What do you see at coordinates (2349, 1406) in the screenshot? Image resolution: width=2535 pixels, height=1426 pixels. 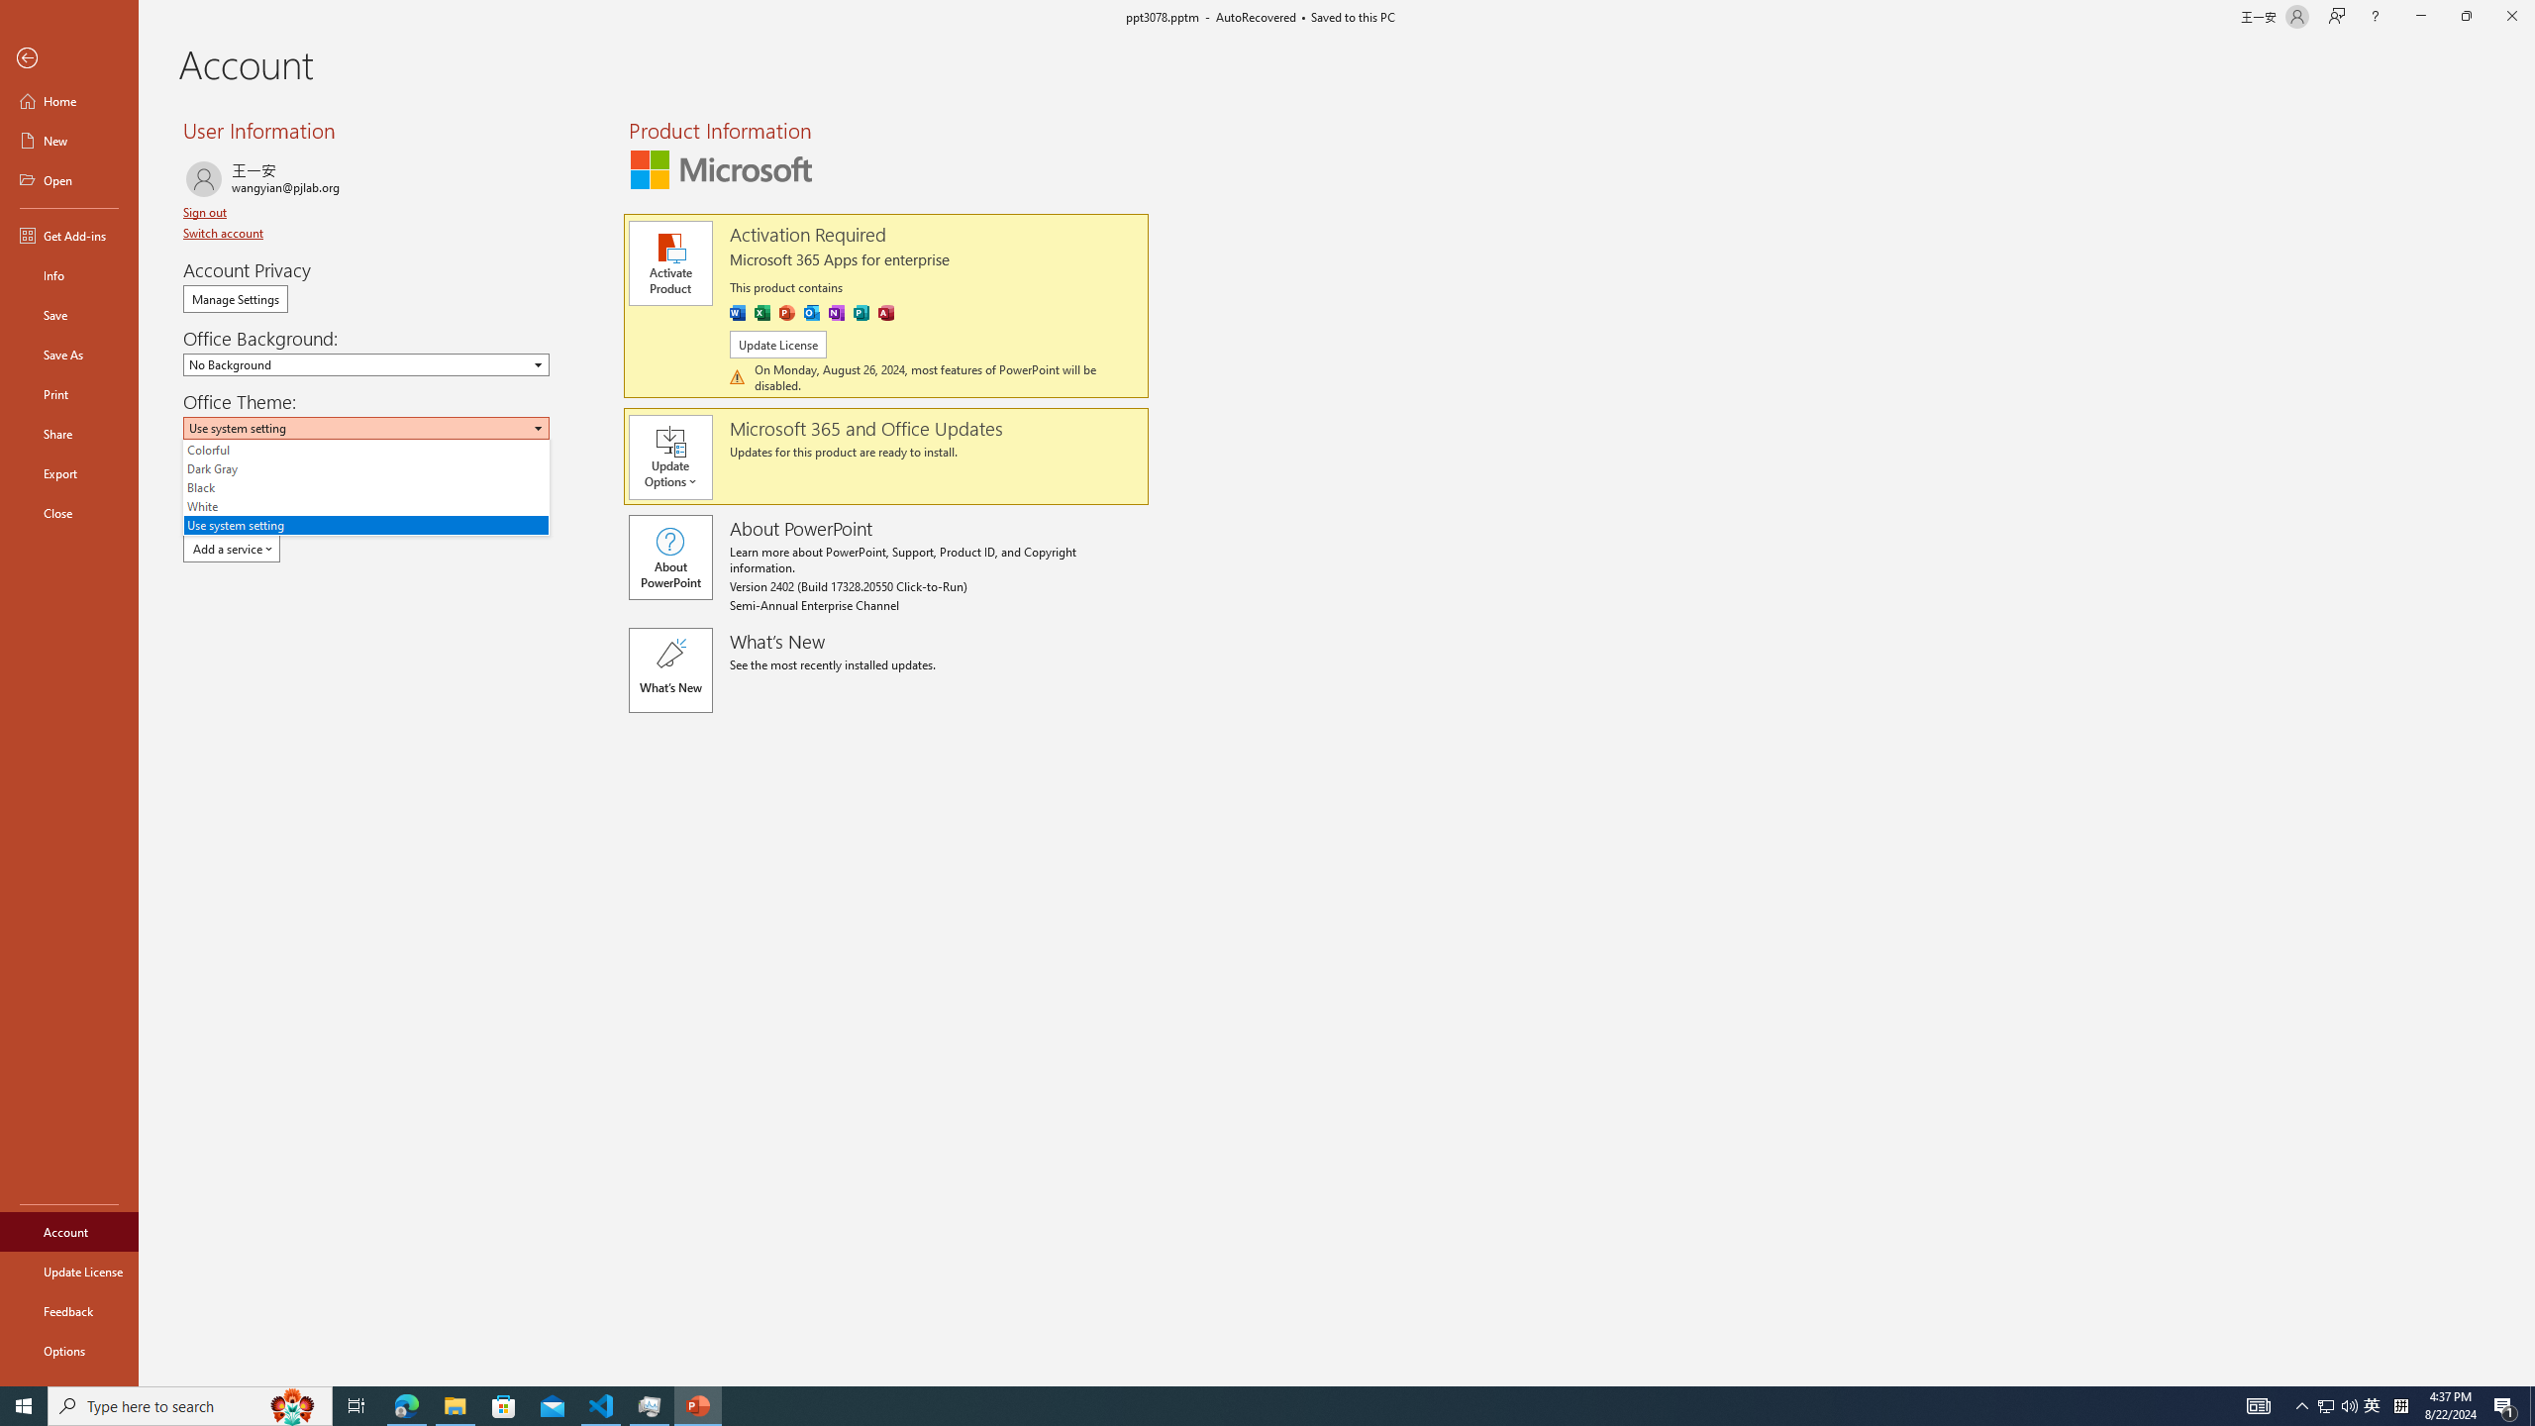 I see `Q2790: 100%` at bounding box center [2349, 1406].